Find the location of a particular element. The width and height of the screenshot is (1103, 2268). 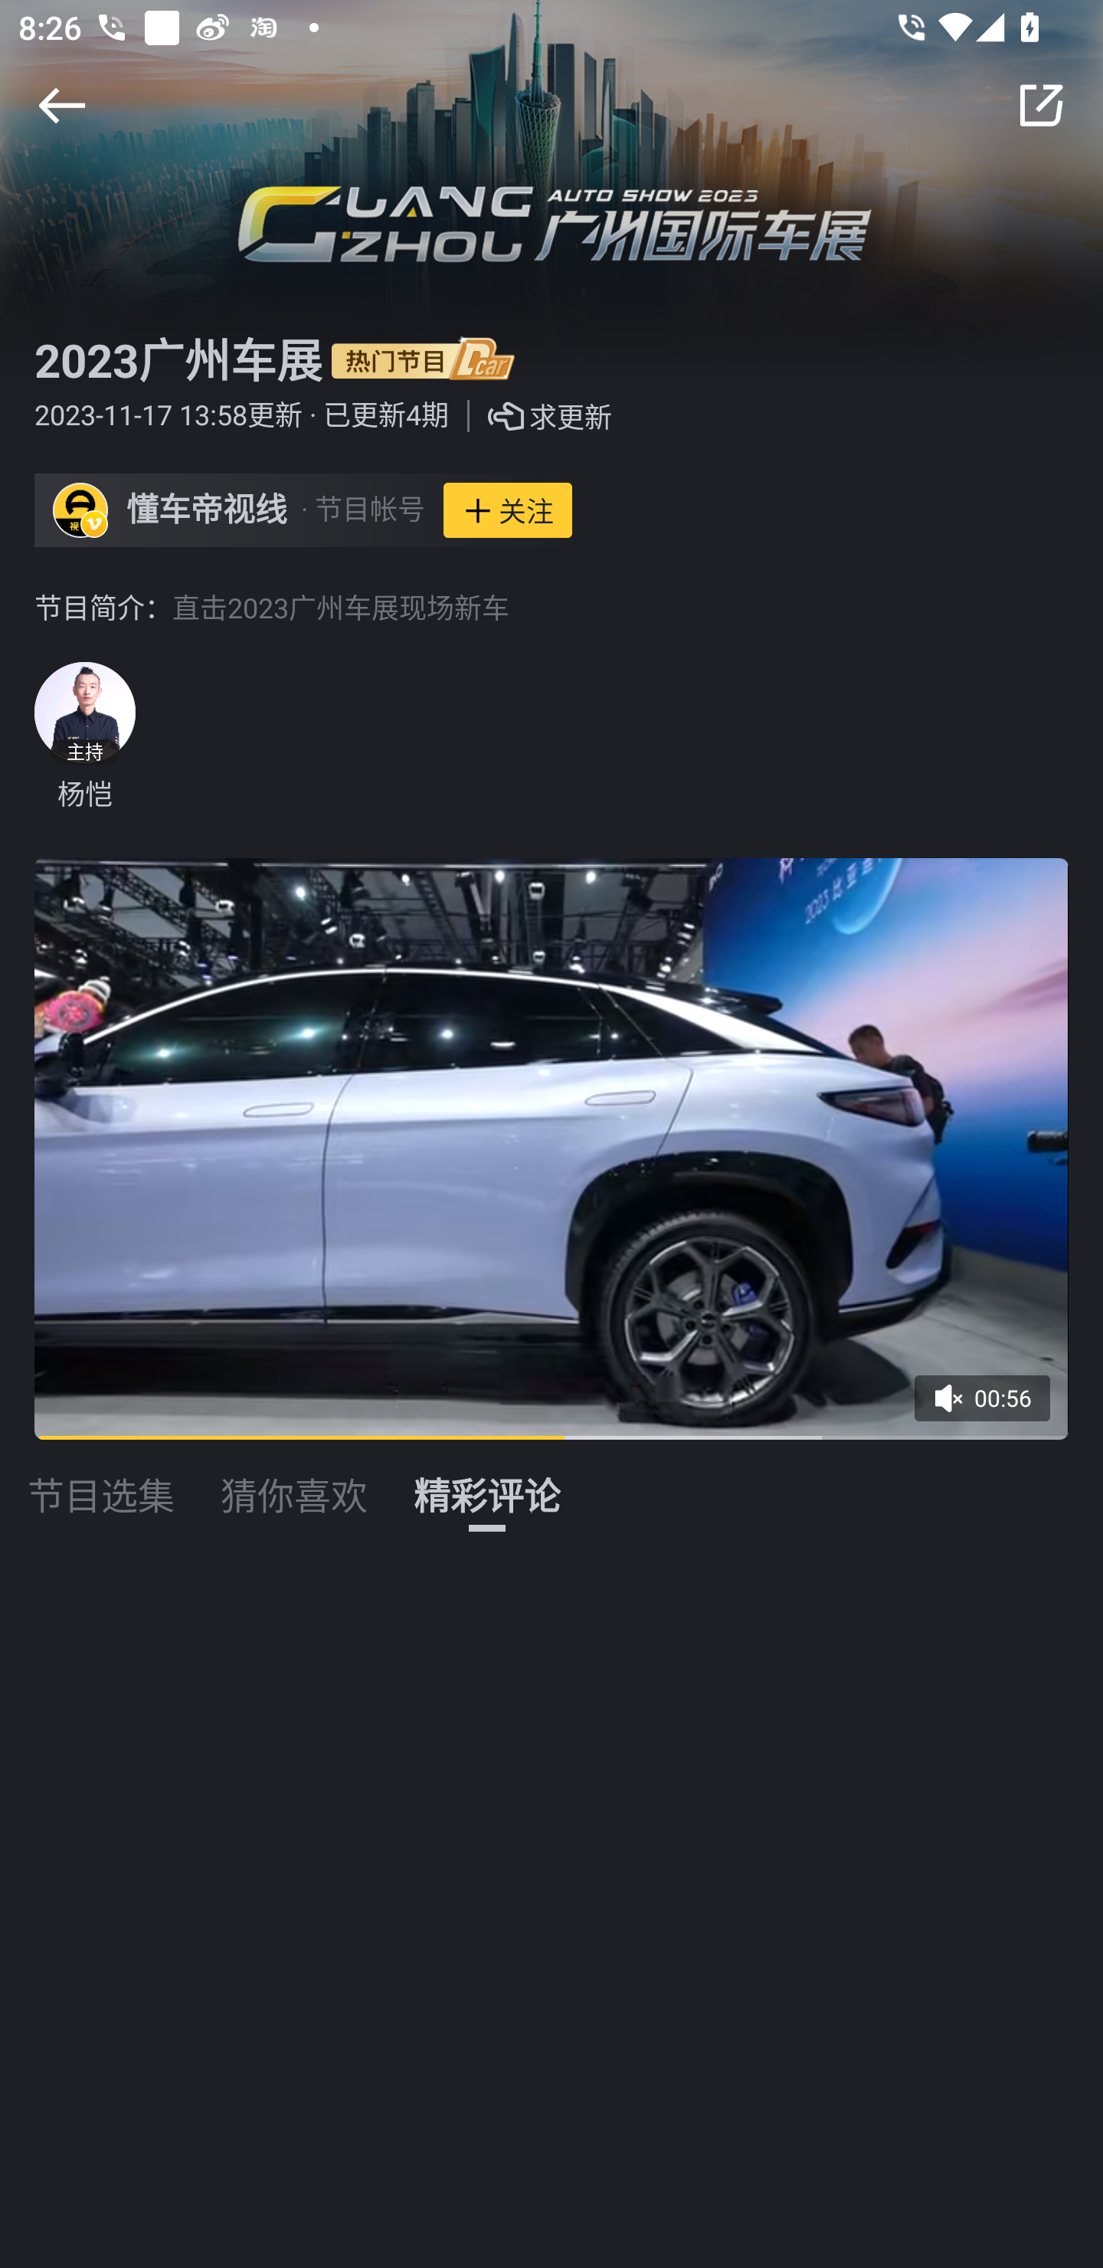

00:56 is located at coordinates (991, 1407).